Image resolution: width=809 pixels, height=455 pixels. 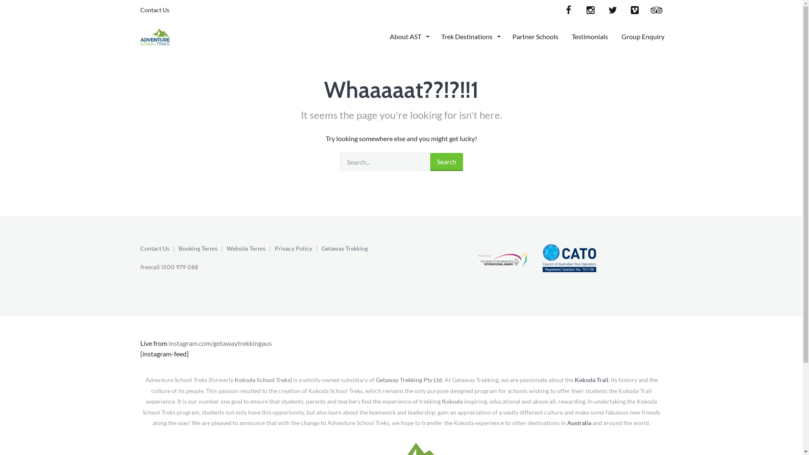 What do you see at coordinates (408, 36) in the screenshot?
I see `About AST` at bounding box center [408, 36].